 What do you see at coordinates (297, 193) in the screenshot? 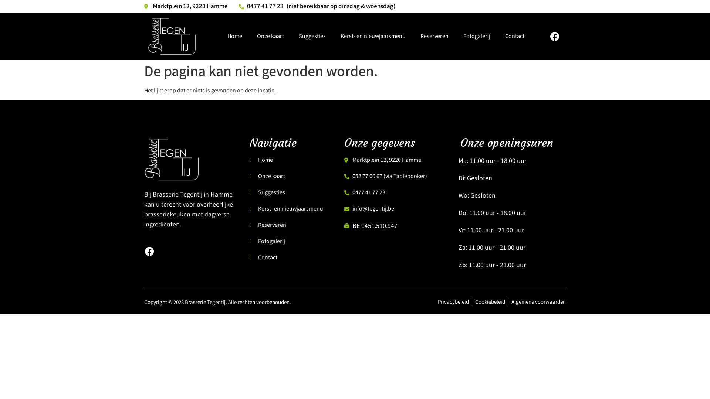
I see `Suggesties` at bounding box center [297, 193].